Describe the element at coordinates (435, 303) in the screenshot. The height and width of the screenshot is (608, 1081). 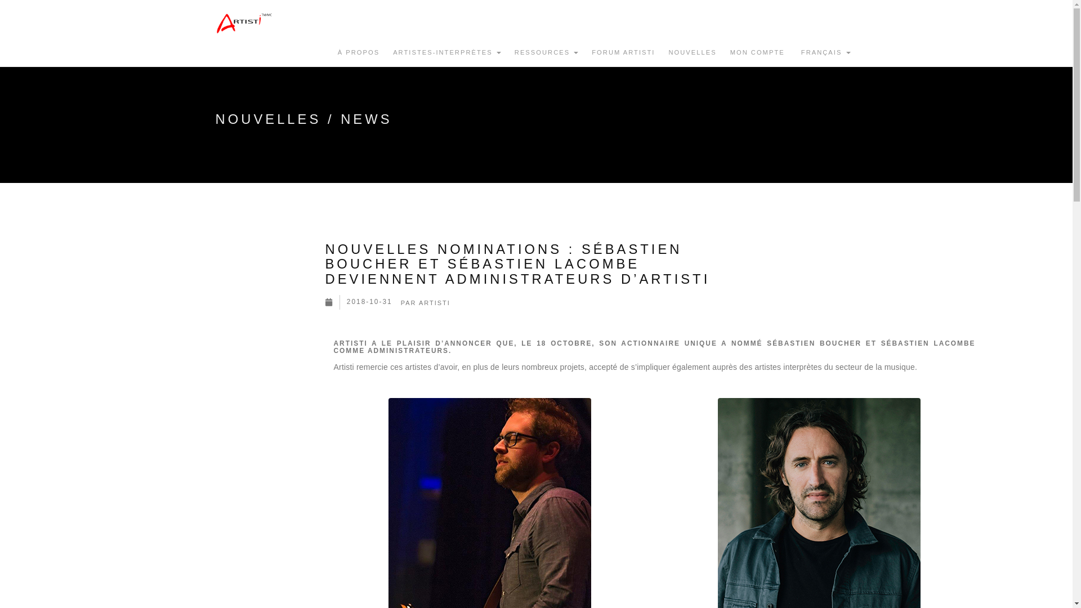
I see `ARTISTI` at that location.